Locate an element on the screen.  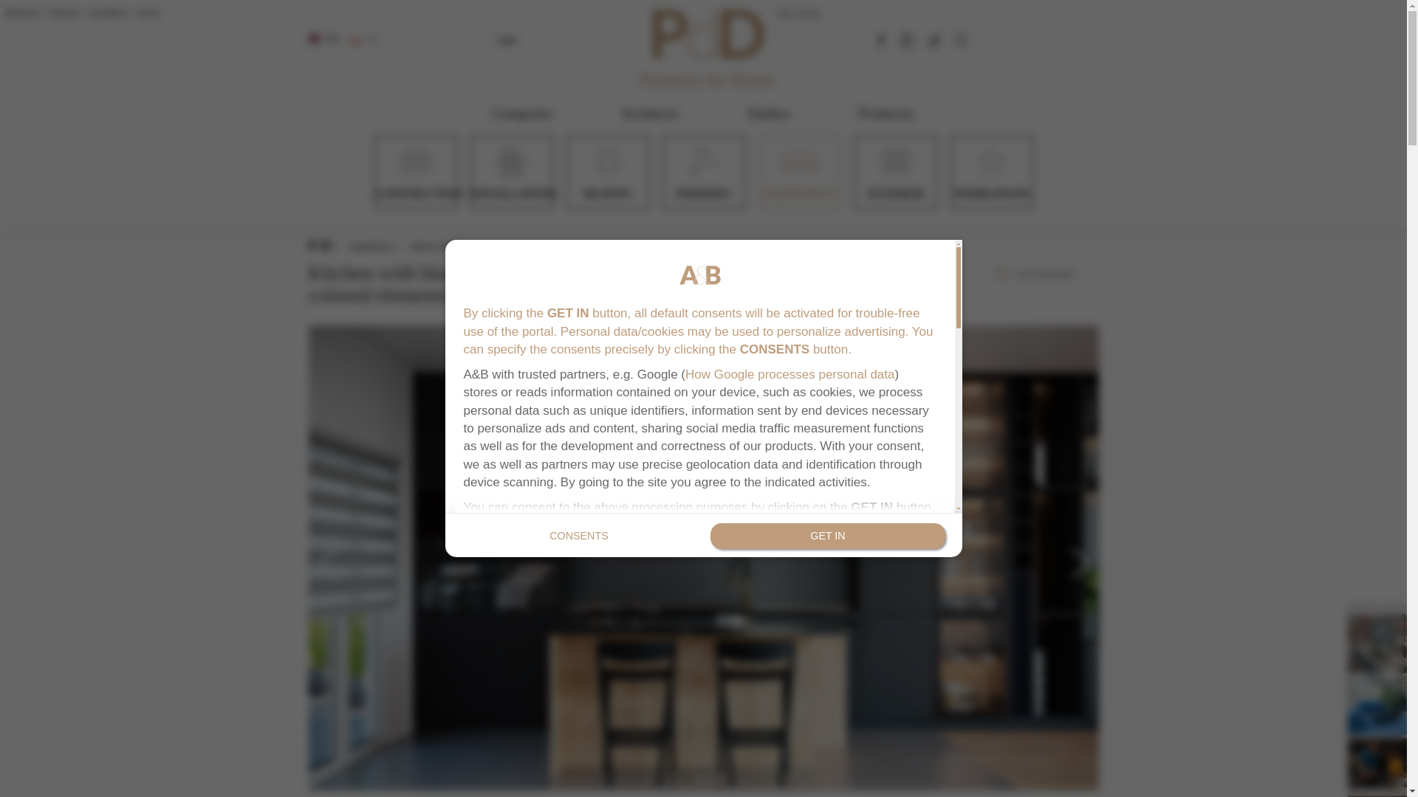
PL is located at coordinates (364, 40).